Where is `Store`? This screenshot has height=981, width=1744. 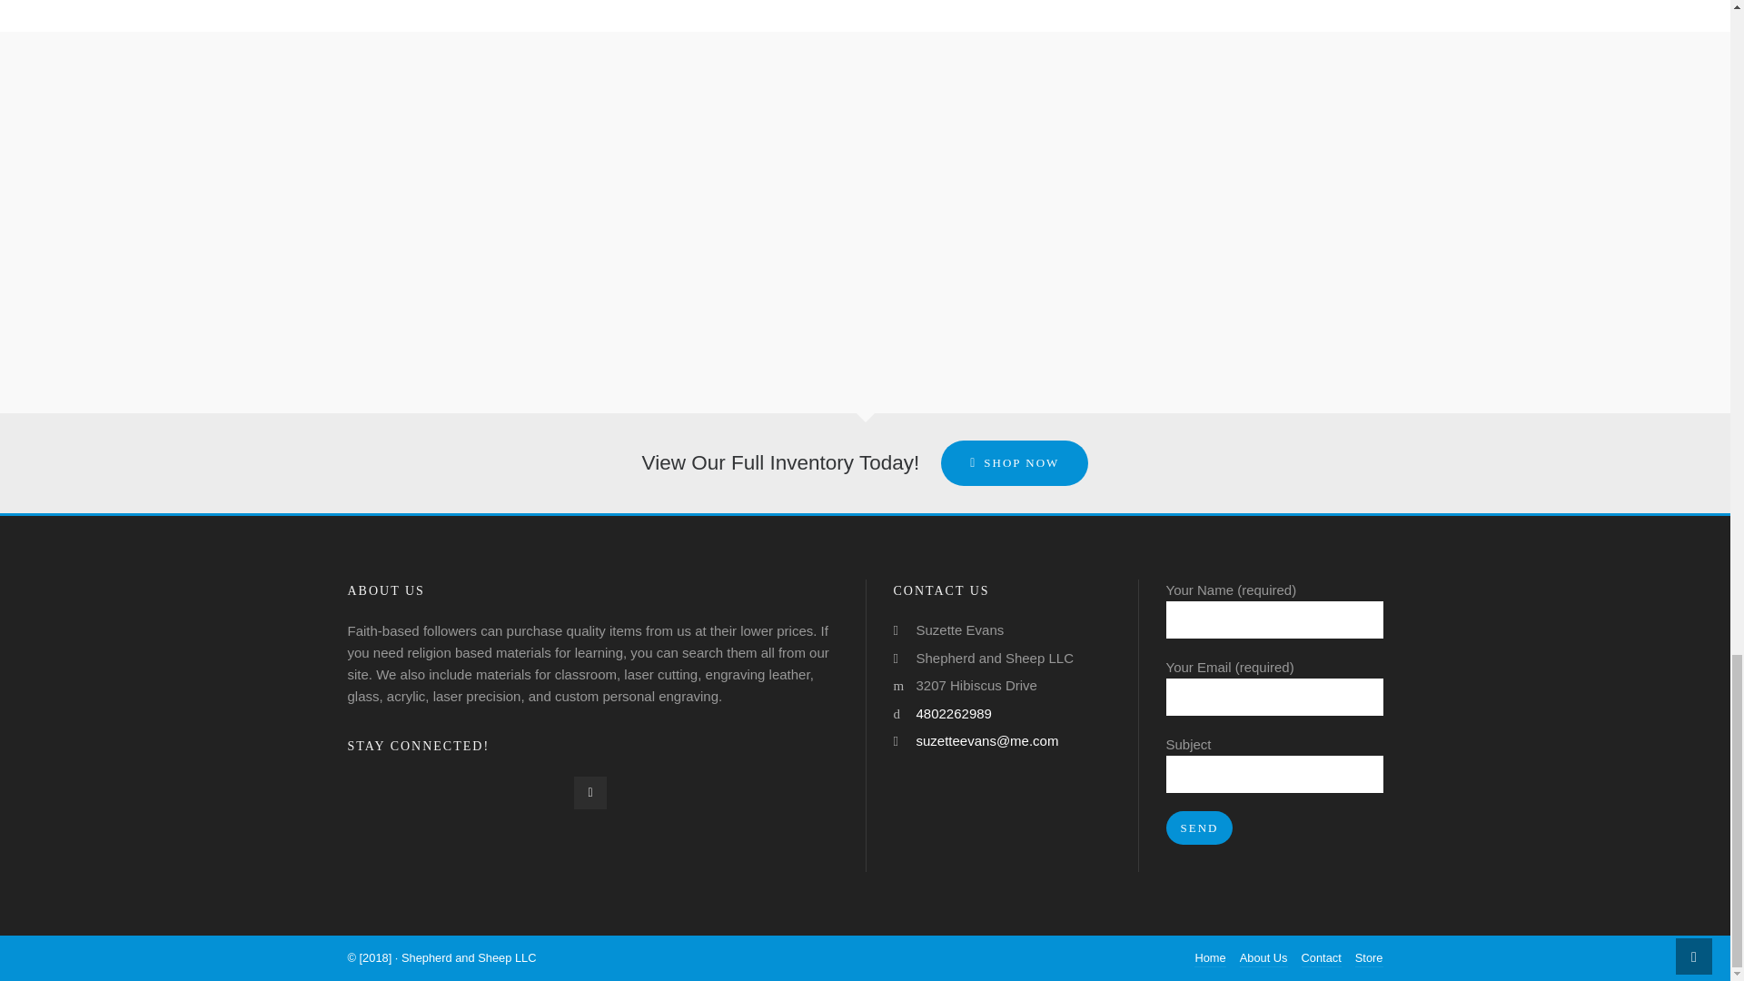
Store is located at coordinates (1368, 958).